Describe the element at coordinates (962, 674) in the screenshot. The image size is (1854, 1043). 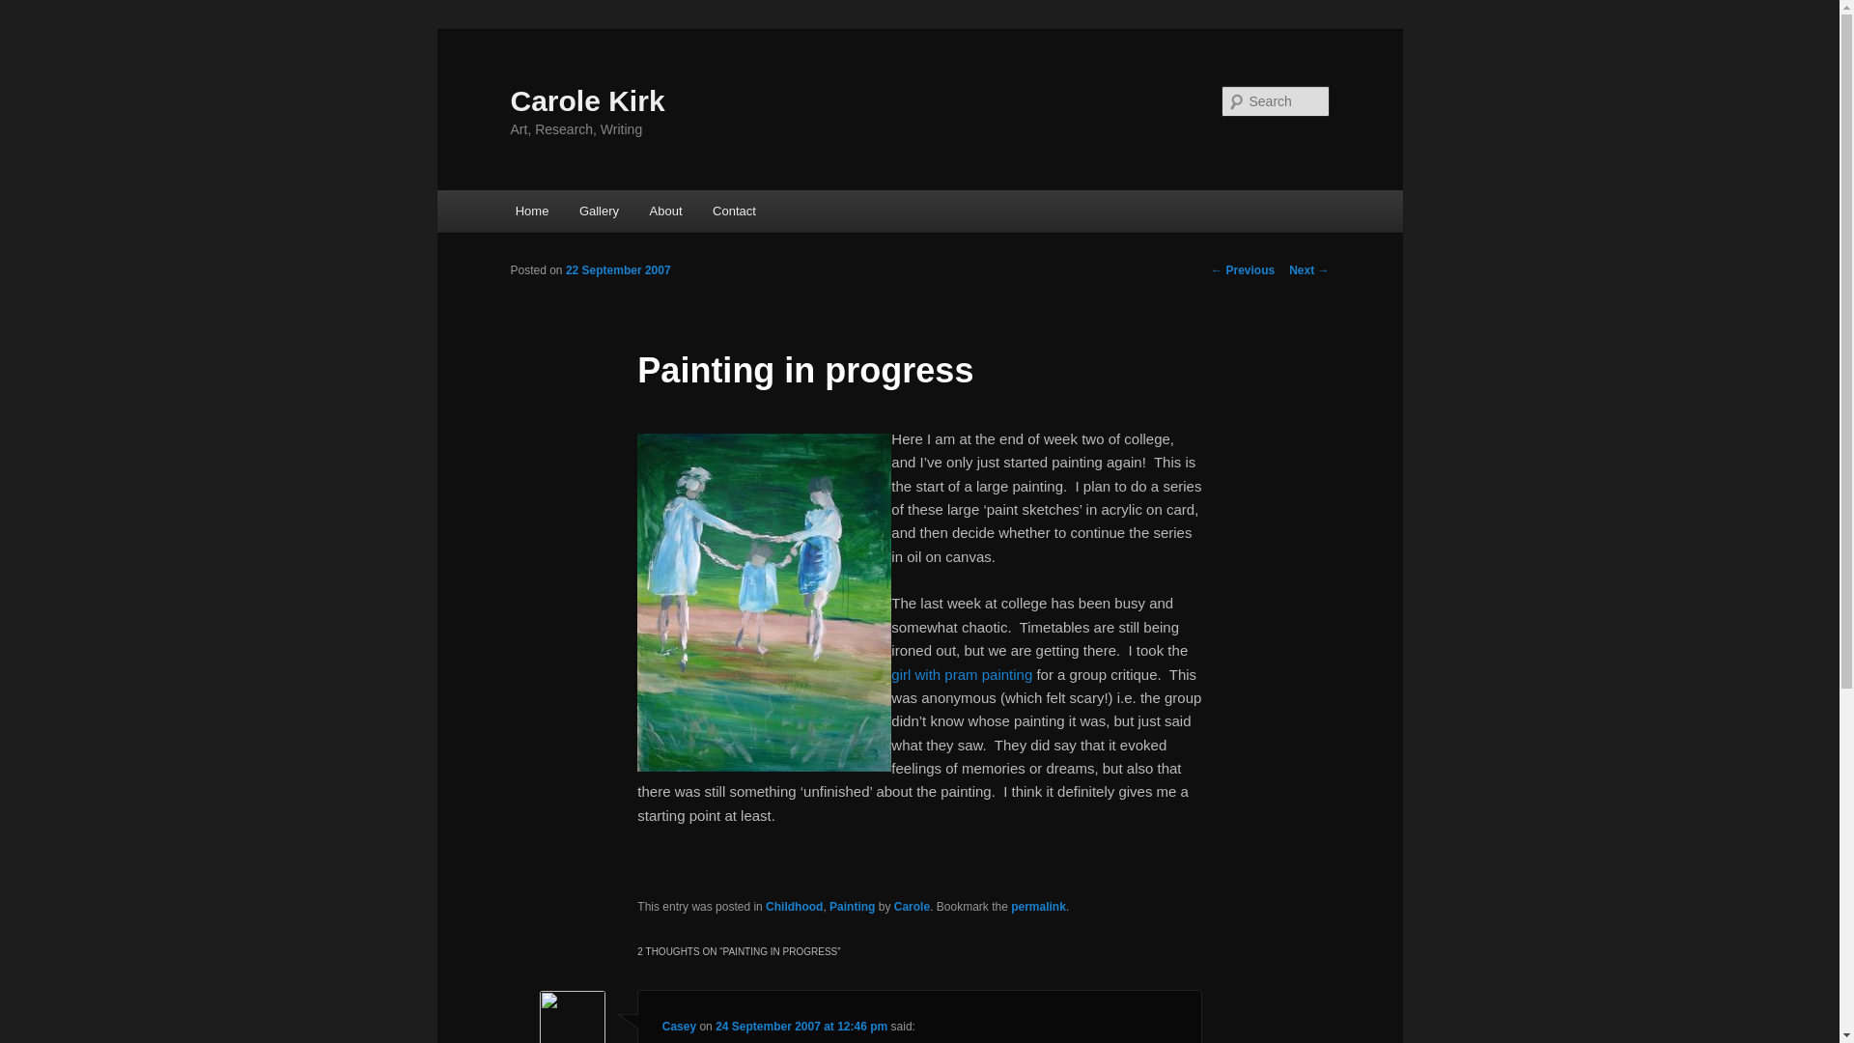
I see `girl with pram painting` at that location.